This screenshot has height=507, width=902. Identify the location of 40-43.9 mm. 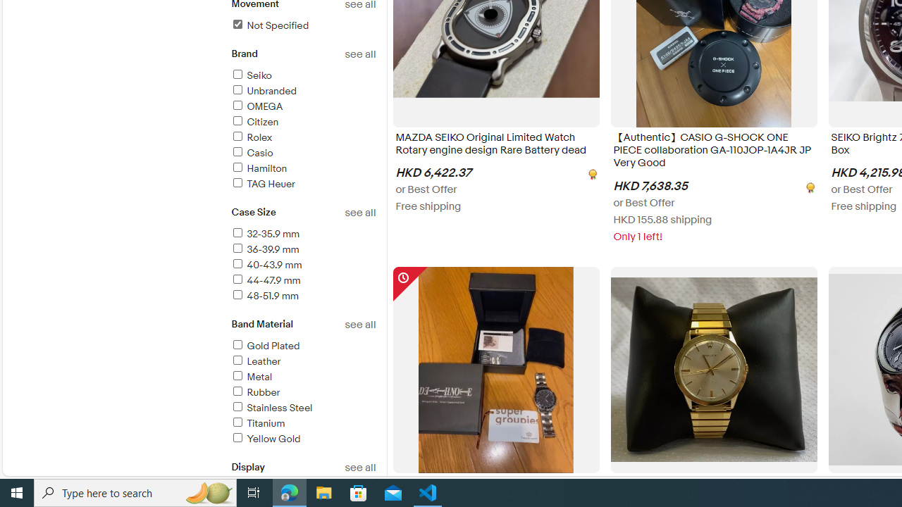
(303, 265).